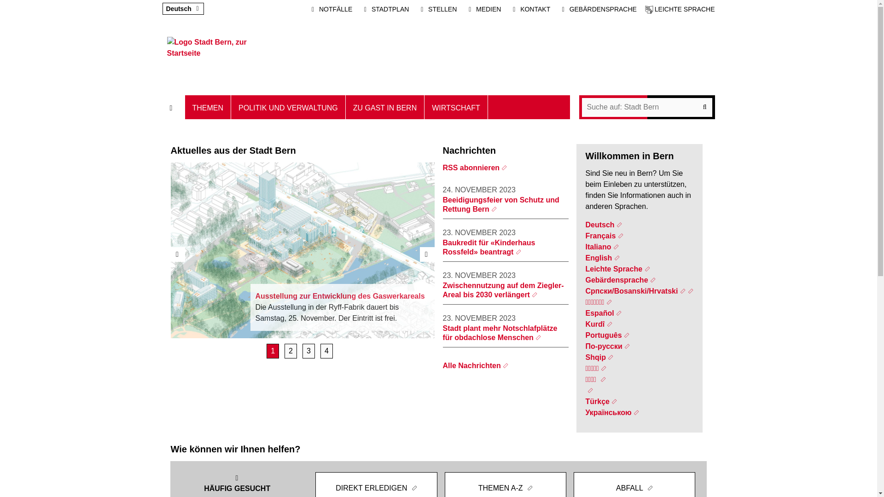 The height and width of the screenshot is (497, 884). Describe the element at coordinates (604, 225) in the screenshot. I see `Deutsch` at that location.